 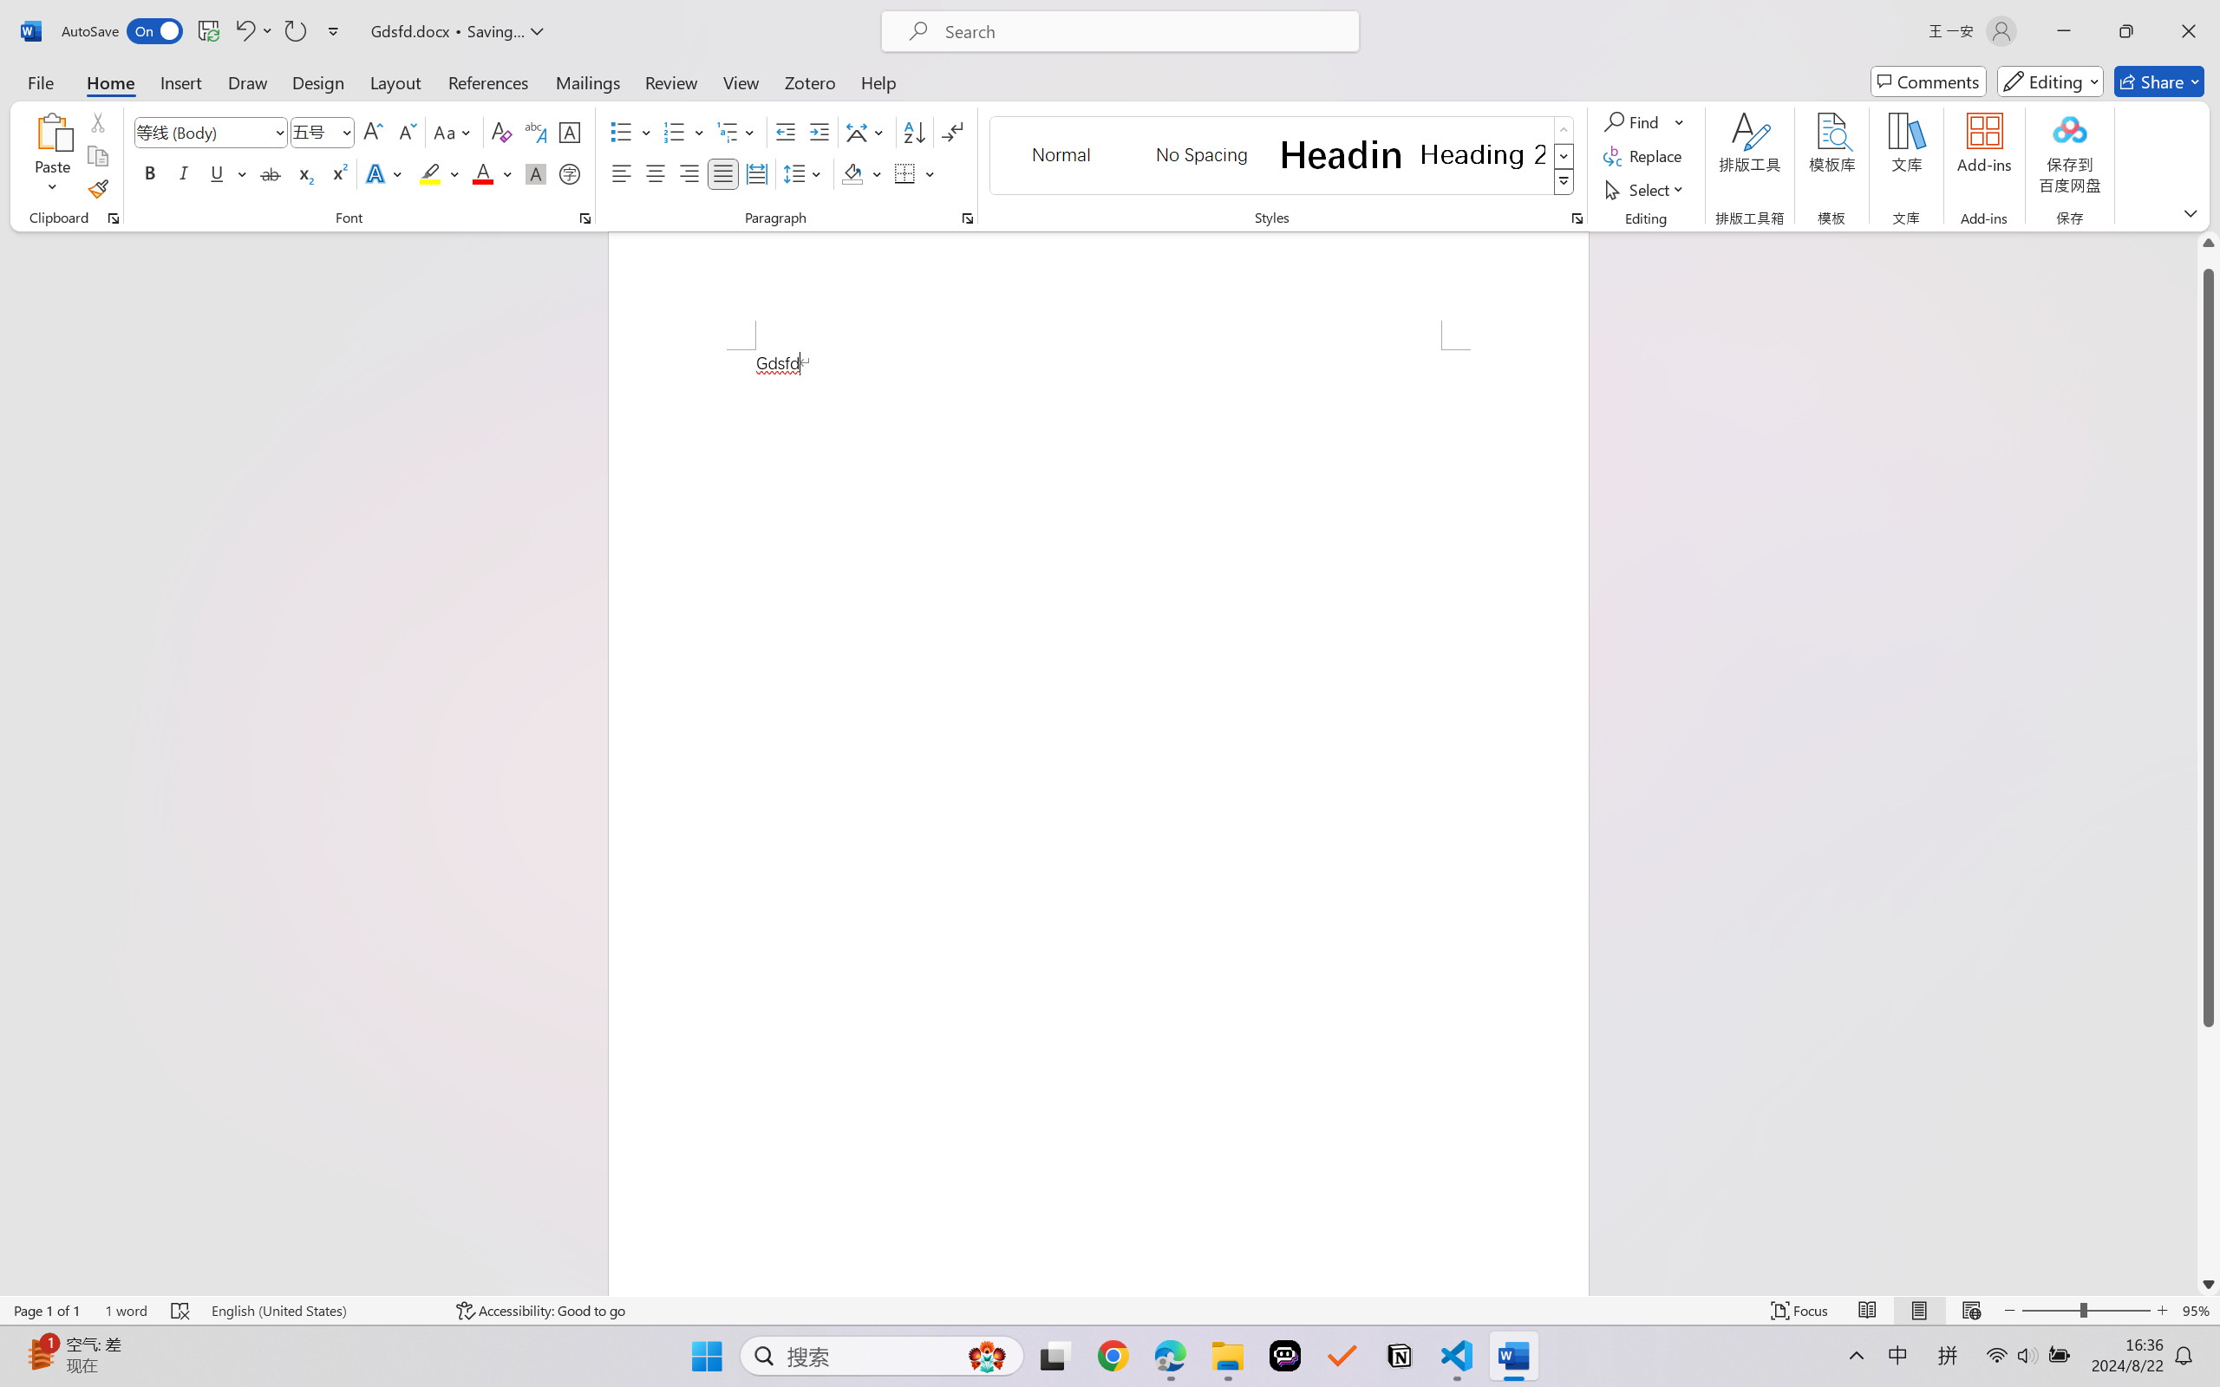 I want to click on Character Border, so click(x=571, y=132).